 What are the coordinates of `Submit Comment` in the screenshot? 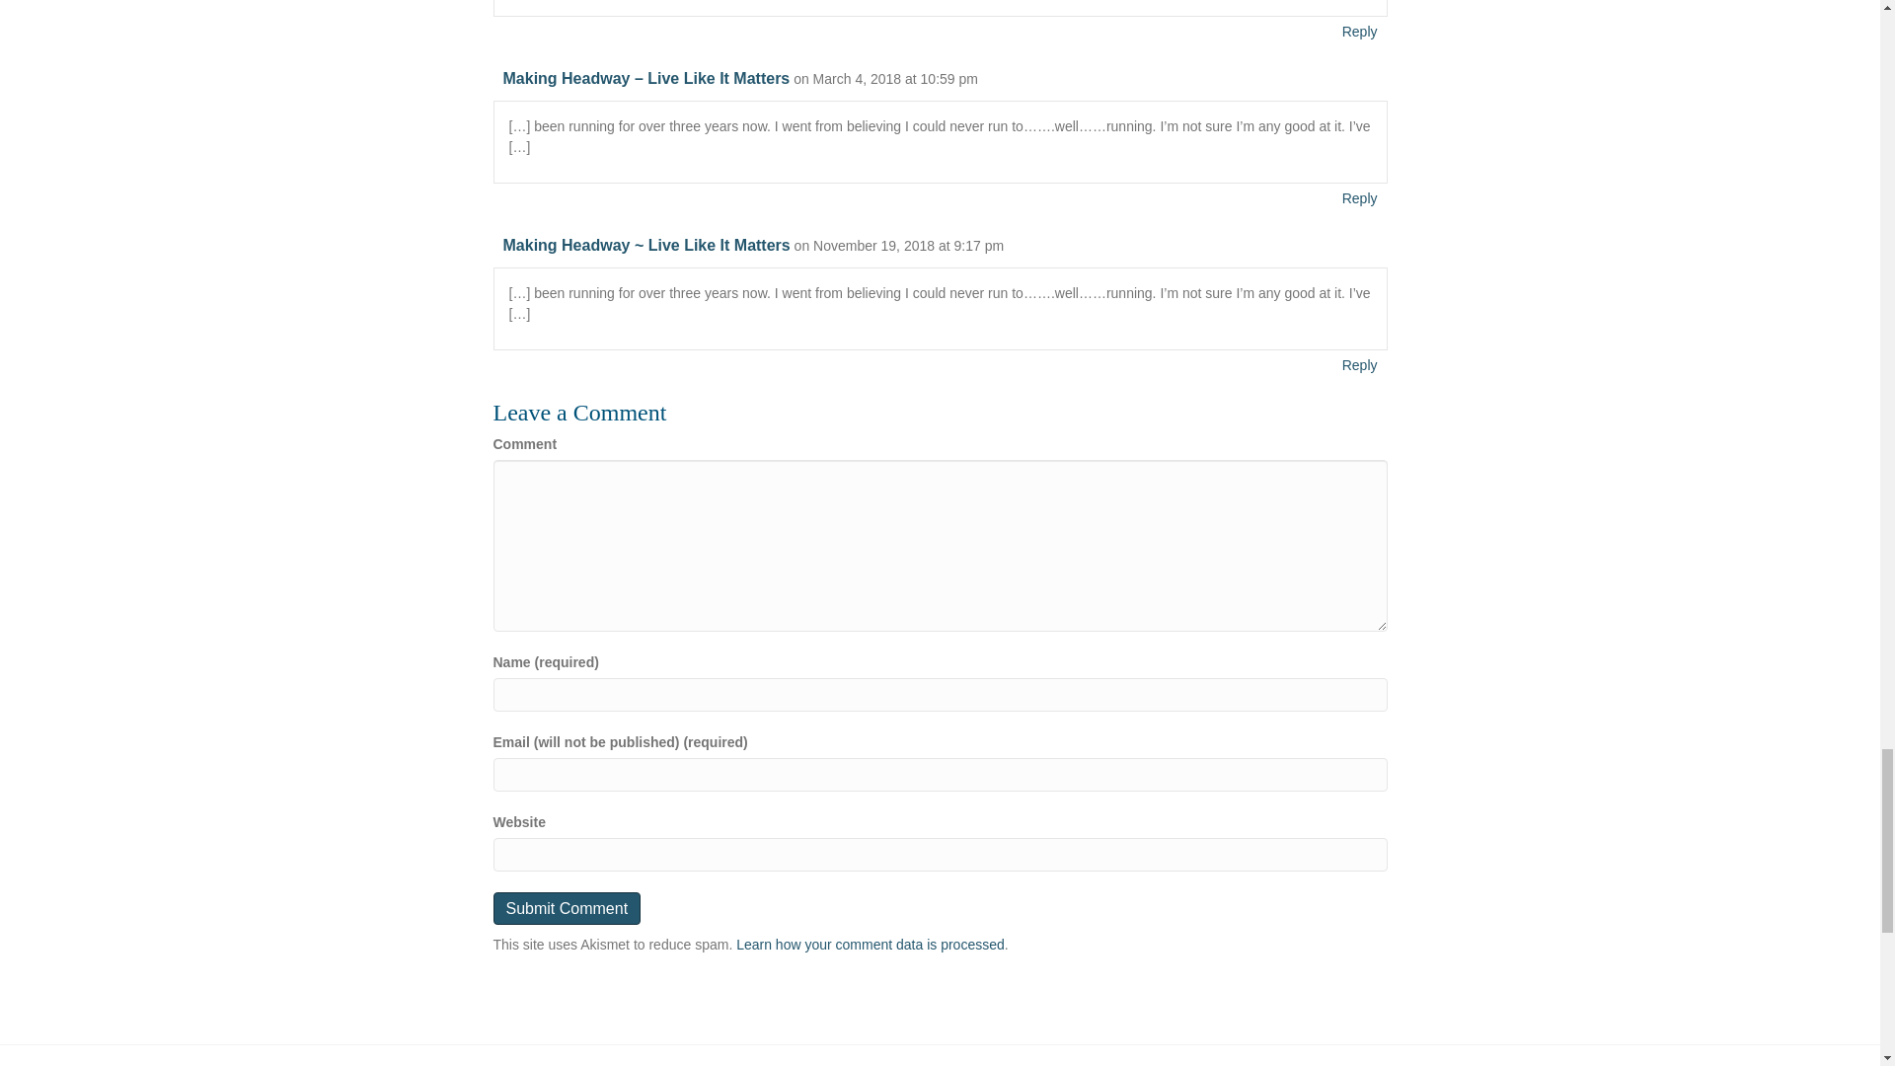 It's located at (567, 908).